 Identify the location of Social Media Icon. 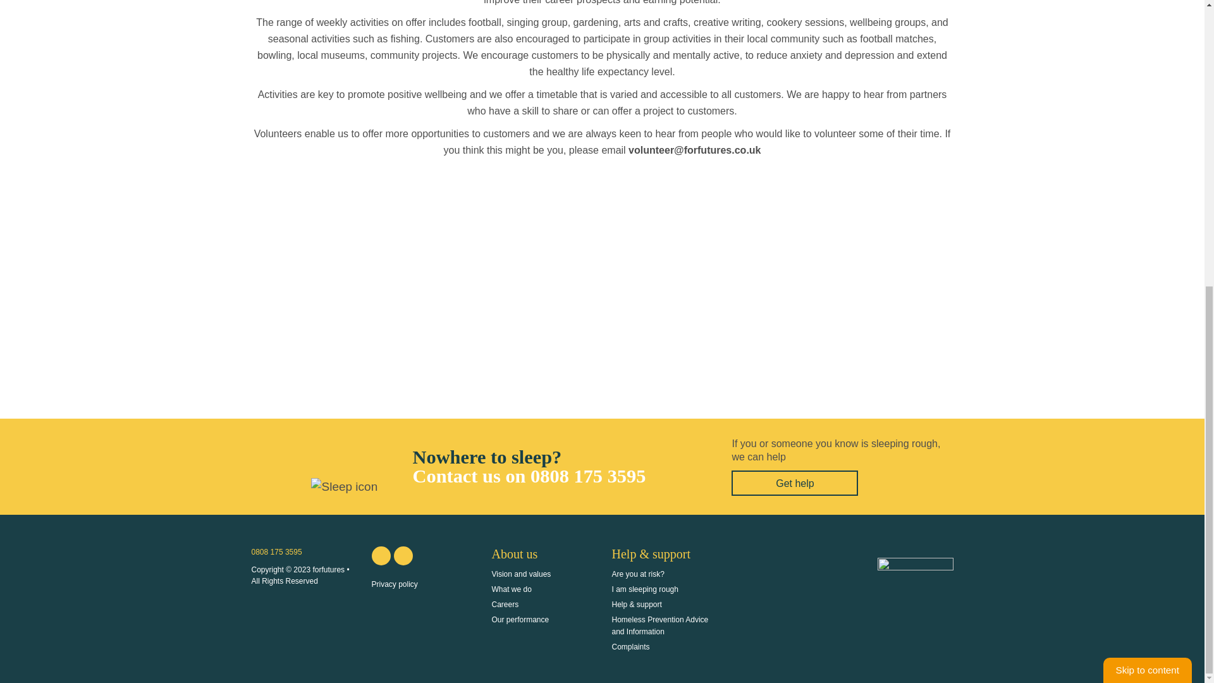
(381, 556).